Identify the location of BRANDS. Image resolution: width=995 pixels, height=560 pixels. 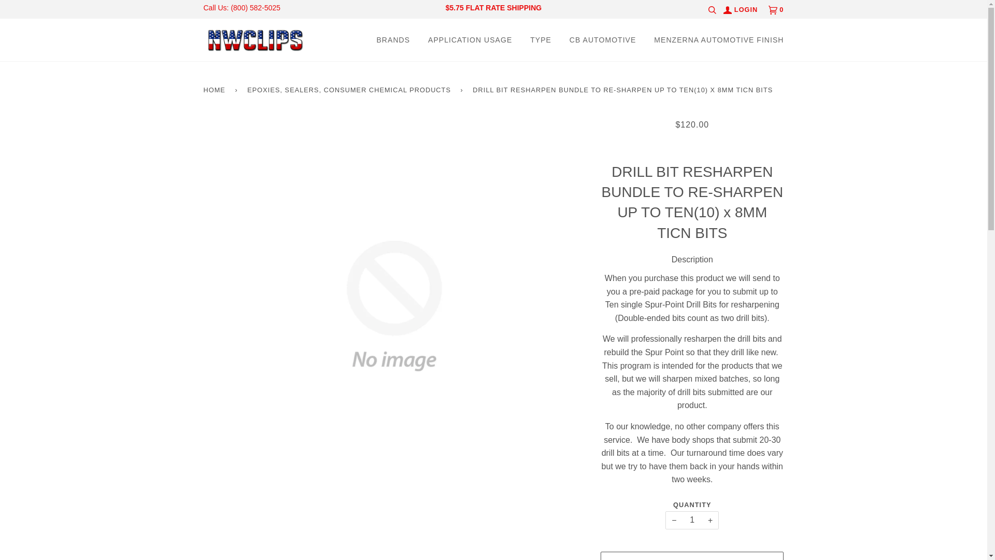
(393, 39).